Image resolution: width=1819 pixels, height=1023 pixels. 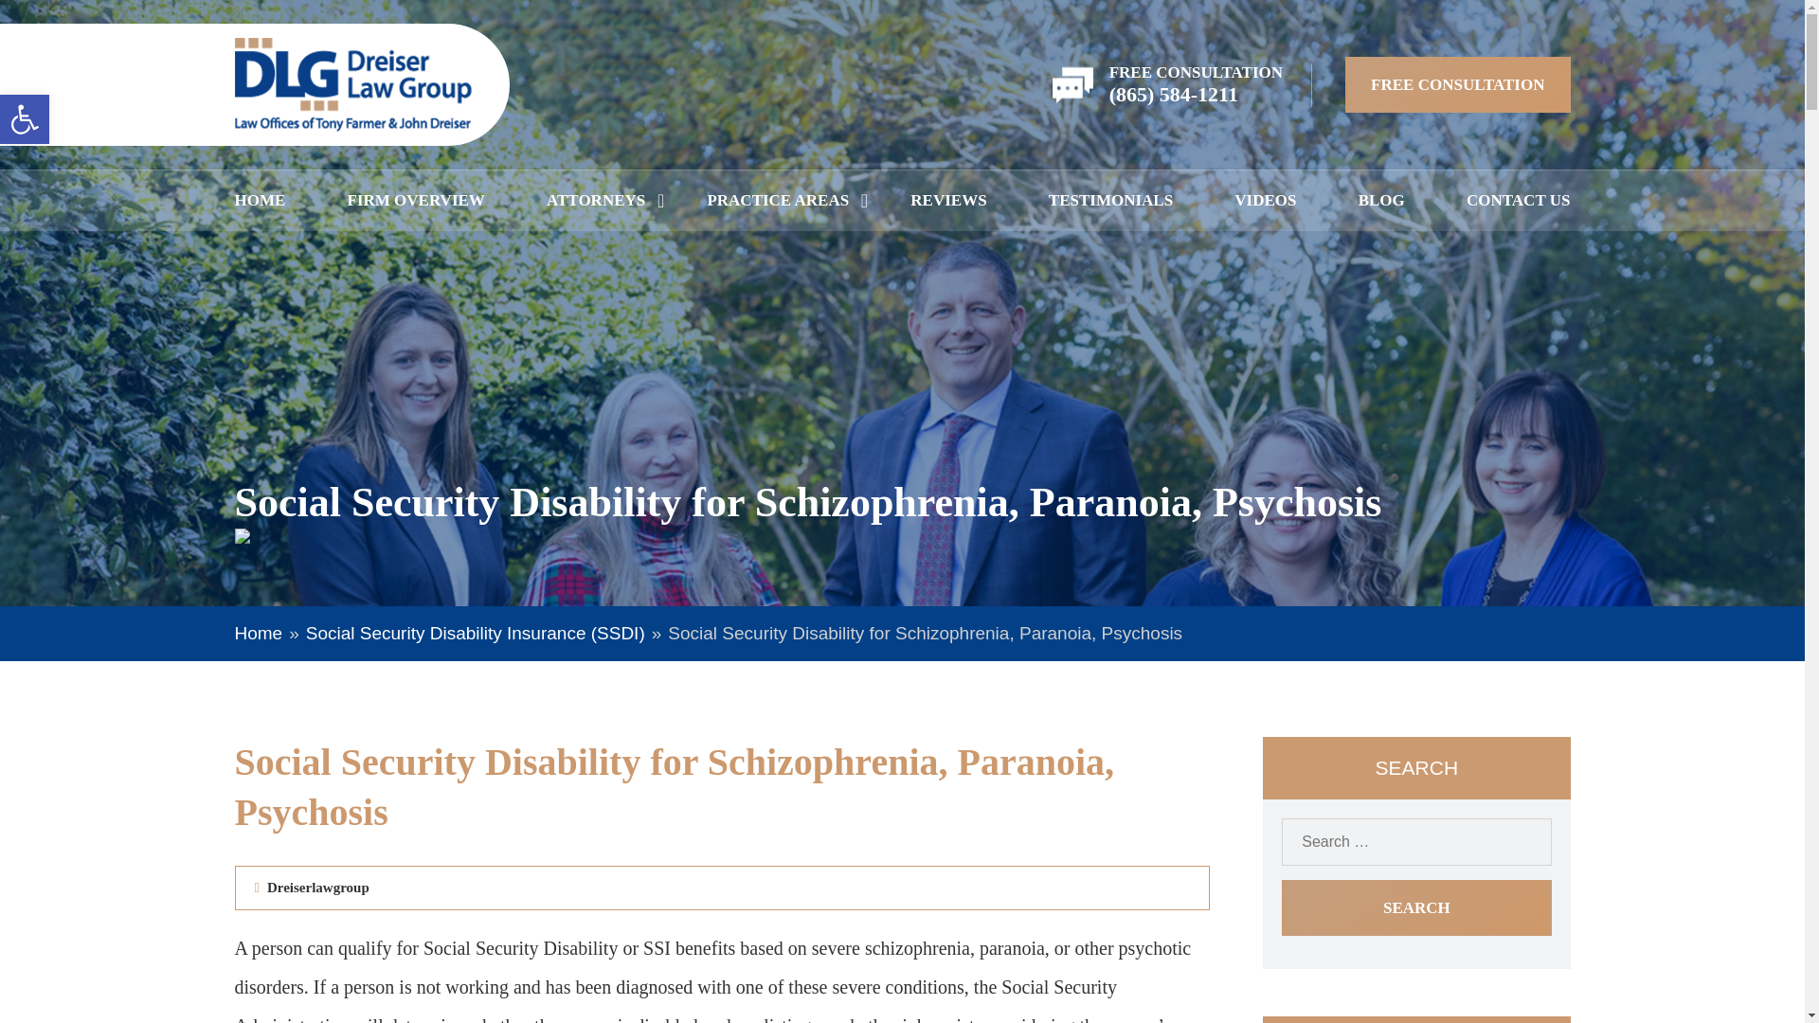 What do you see at coordinates (416, 201) in the screenshot?
I see `FIRM OVERVIEW` at bounding box center [416, 201].